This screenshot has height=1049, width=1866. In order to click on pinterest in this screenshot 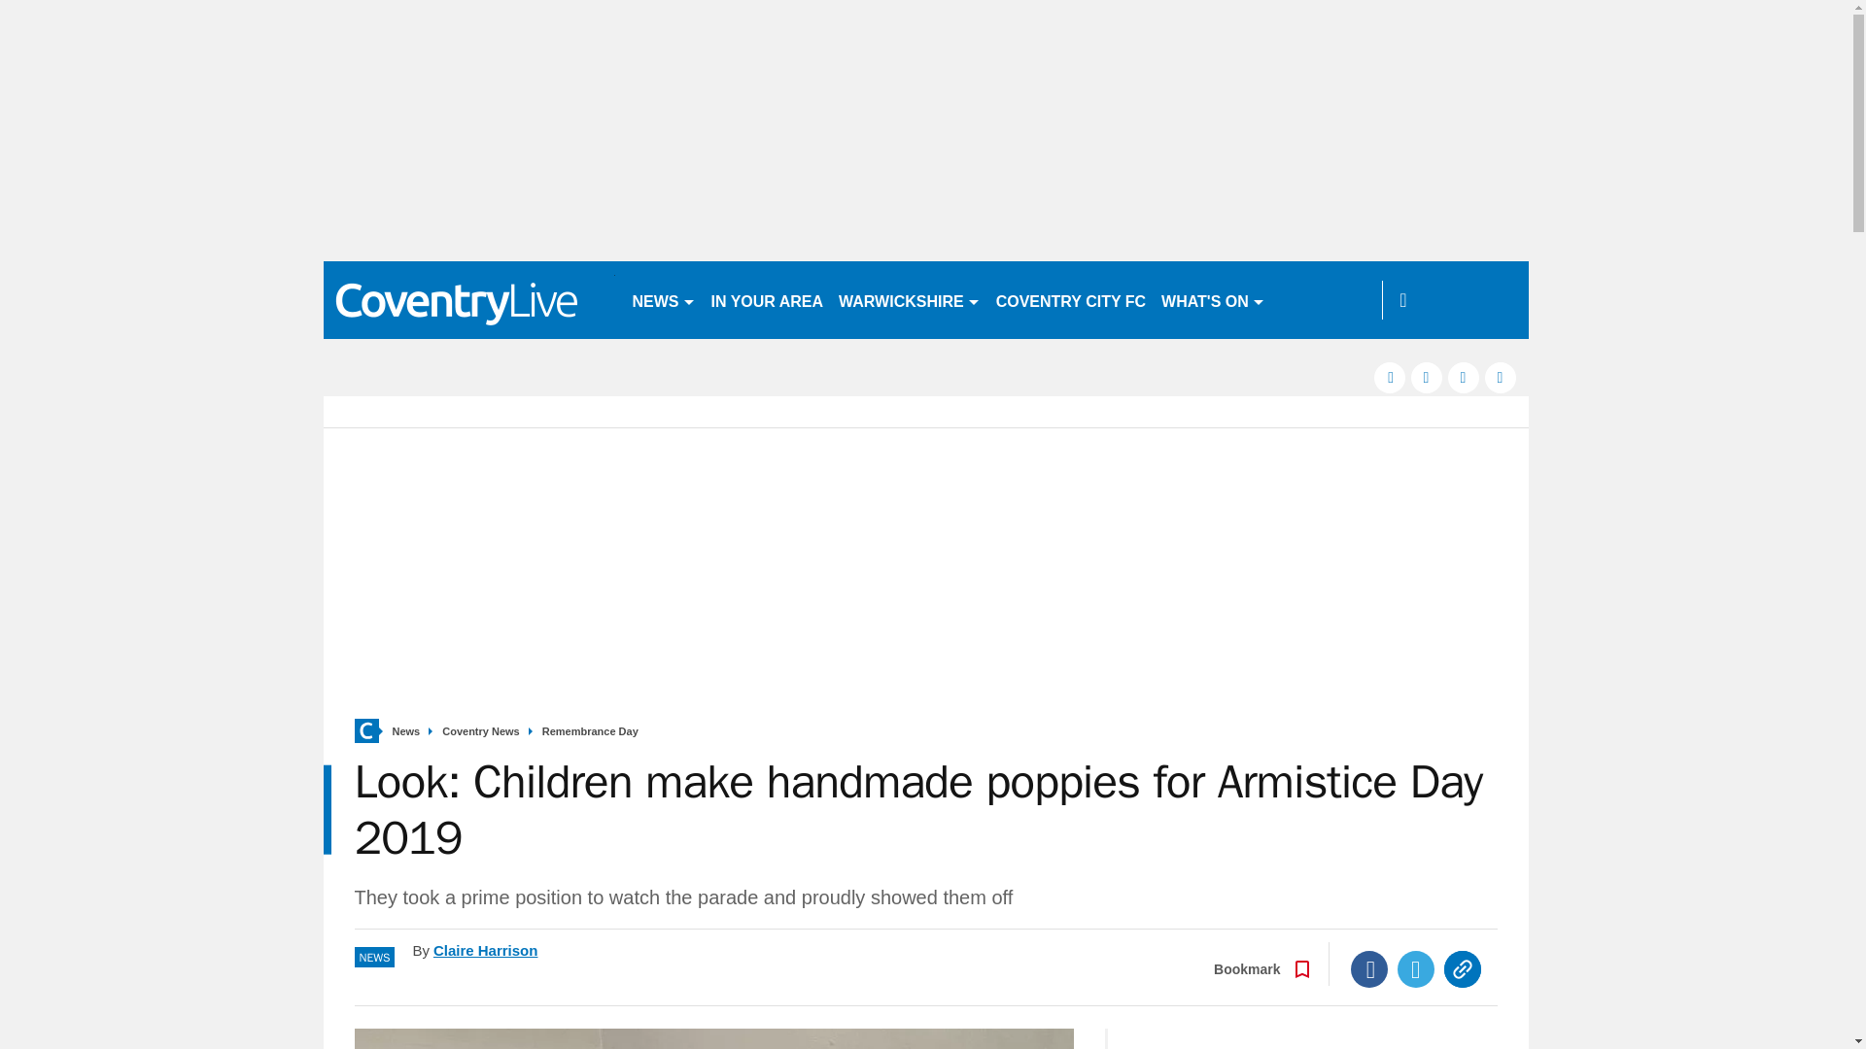, I will do `click(1464, 377)`.